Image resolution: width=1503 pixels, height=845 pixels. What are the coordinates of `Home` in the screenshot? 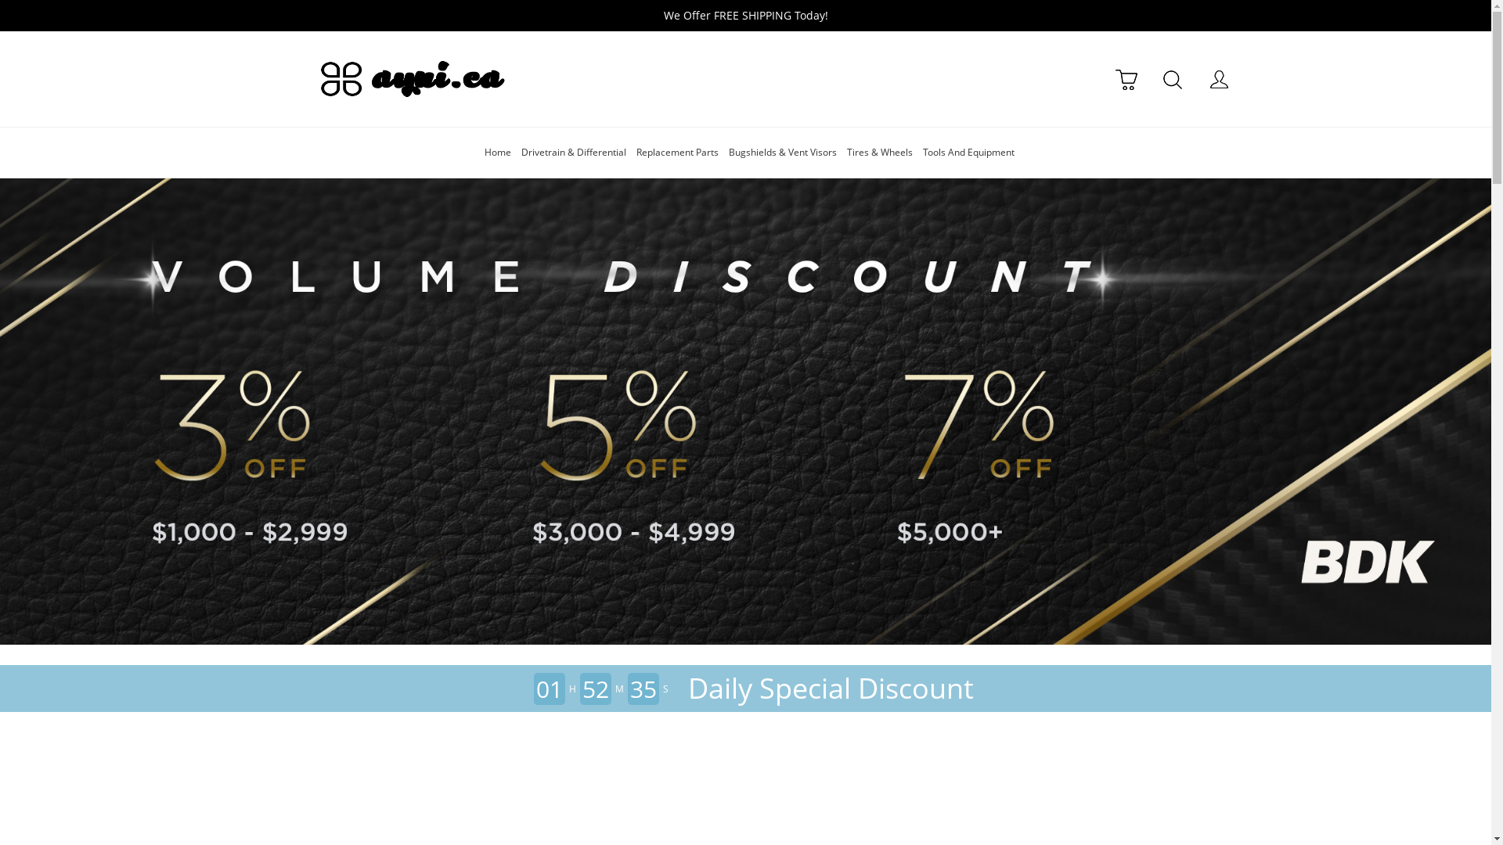 It's located at (498, 152).